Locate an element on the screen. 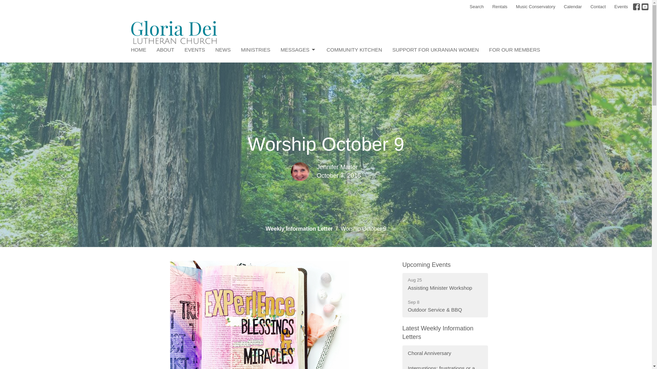  Interruptions: frustrations or a chance to re-focus? is located at coordinates (445, 365).